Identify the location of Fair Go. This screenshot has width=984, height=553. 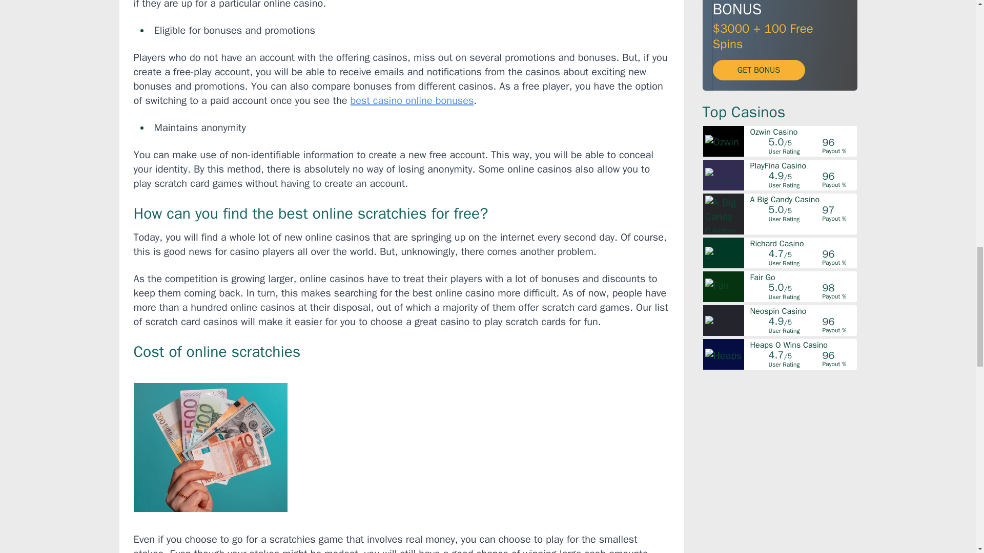
(803, 277).